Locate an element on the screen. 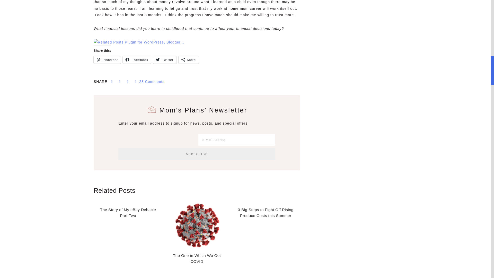 This screenshot has height=278, width=494. Click to share on Pinterest is located at coordinates (107, 60).